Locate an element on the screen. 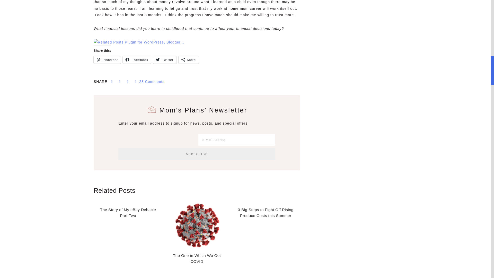 This screenshot has height=278, width=494. Click to share on Pinterest is located at coordinates (107, 60).